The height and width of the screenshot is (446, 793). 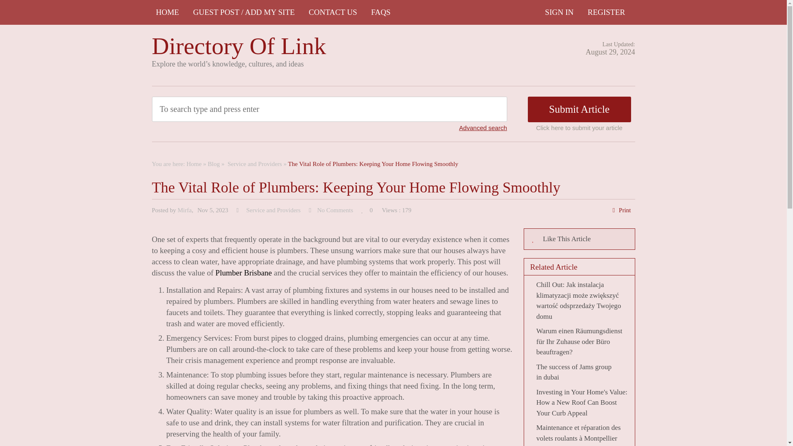 What do you see at coordinates (624, 210) in the screenshot?
I see `Print` at bounding box center [624, 210].